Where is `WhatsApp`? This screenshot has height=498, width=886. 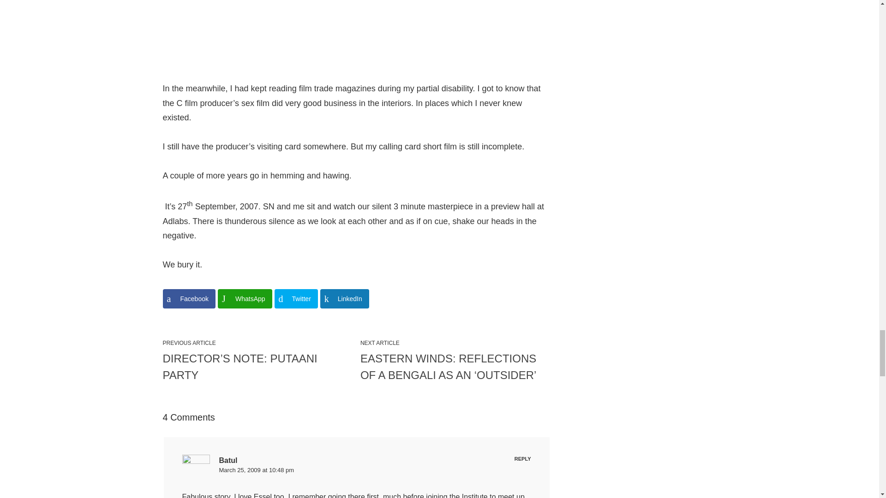 WhatsApp is located at coordinates (245, 299).